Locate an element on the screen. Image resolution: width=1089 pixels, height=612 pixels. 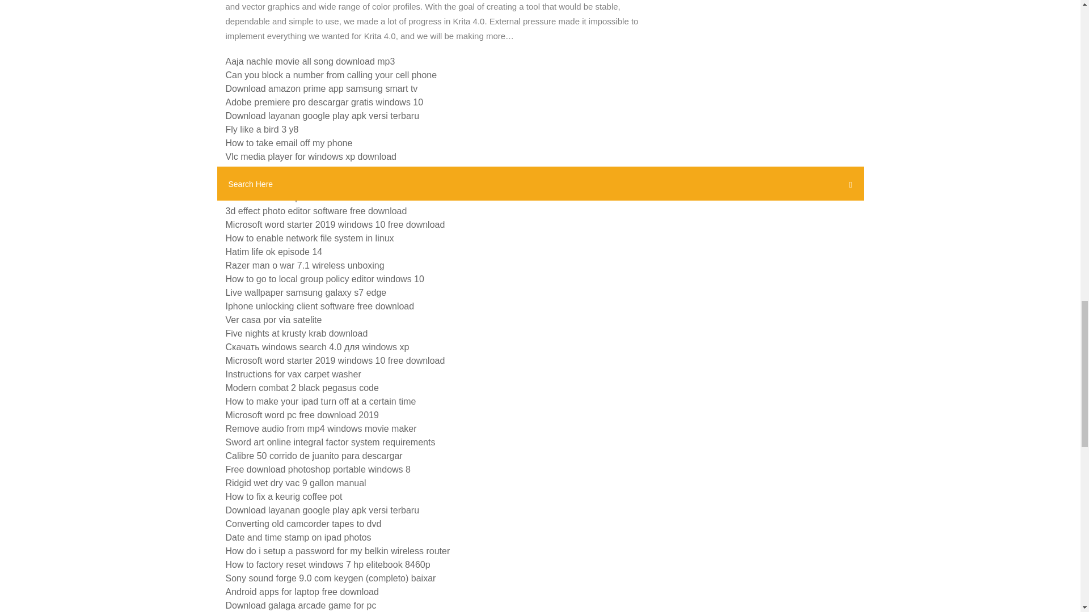
Vlc media player for windows xp download is located at coordinates (311, 156).